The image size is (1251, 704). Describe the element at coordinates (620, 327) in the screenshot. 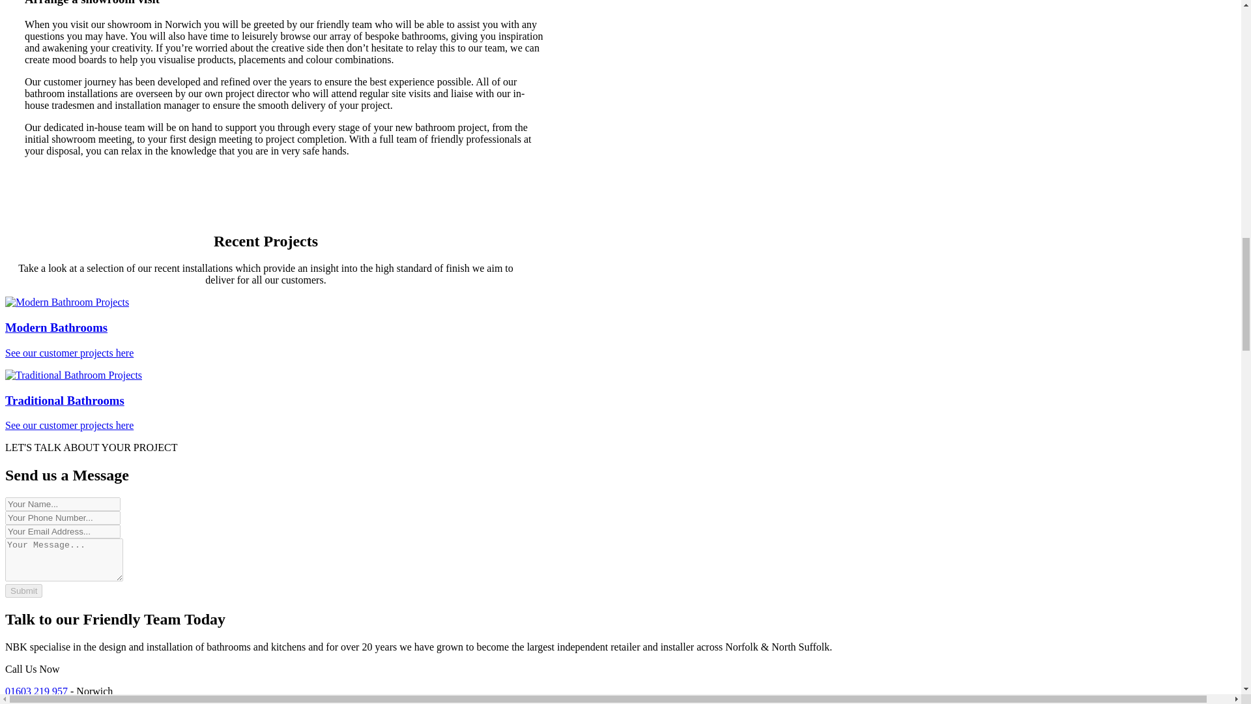

I see `Submit` at that location.